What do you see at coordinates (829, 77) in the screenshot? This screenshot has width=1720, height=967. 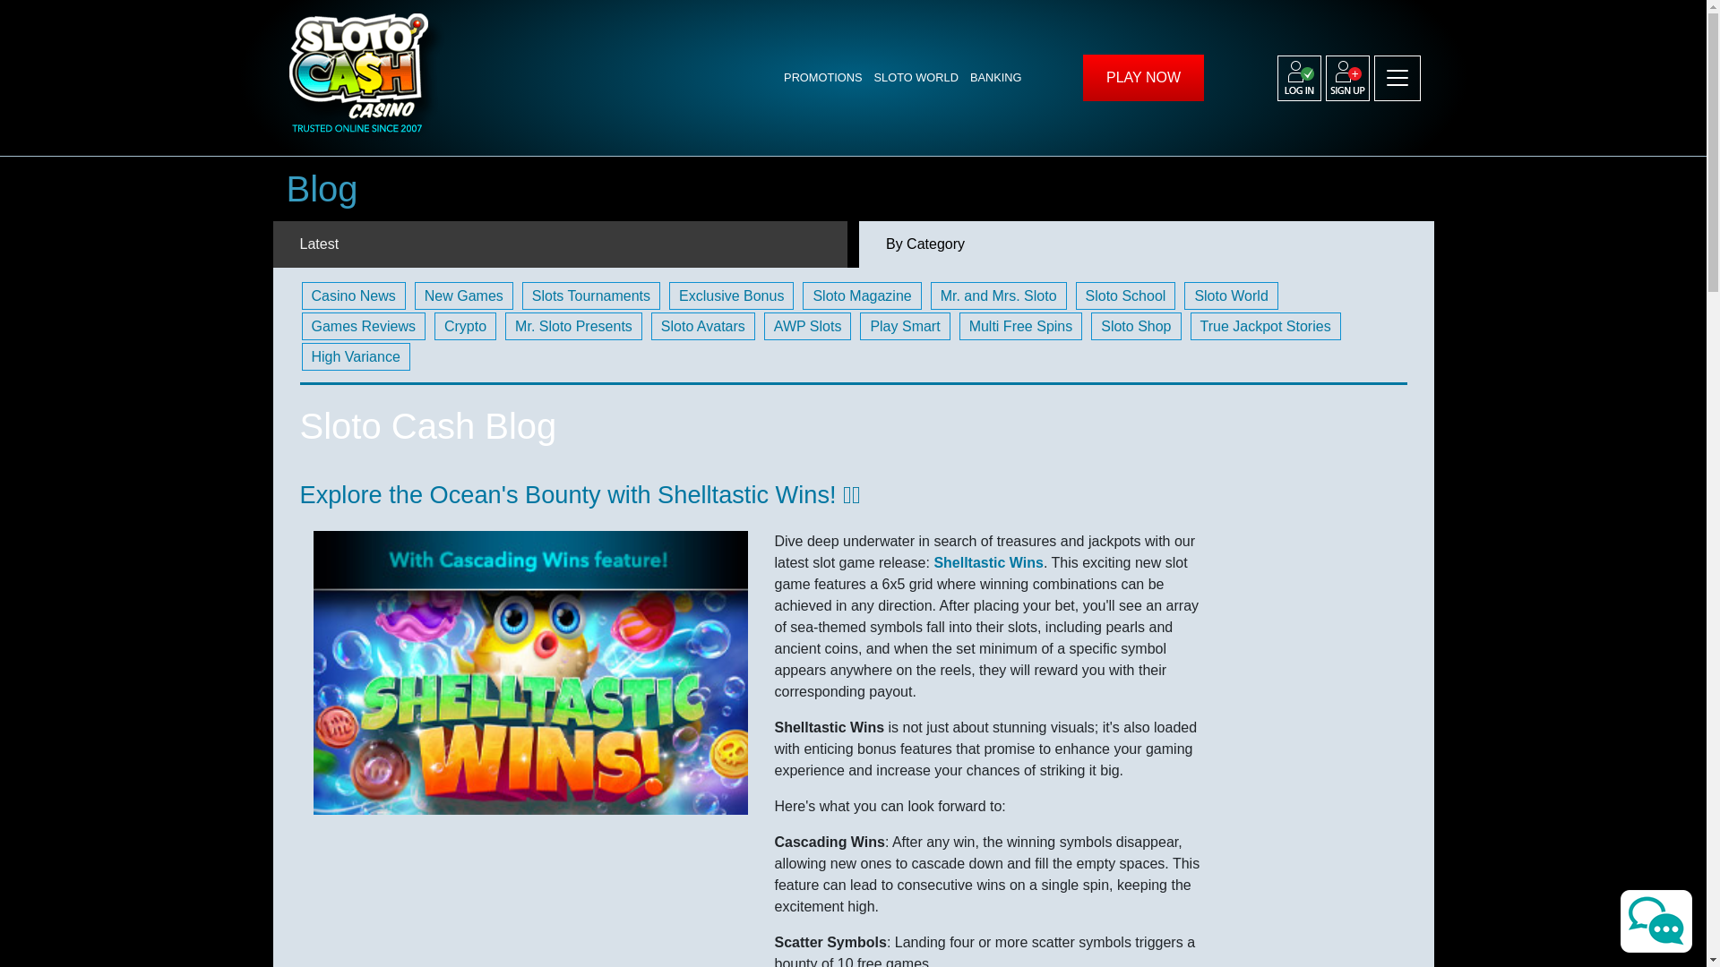 I see `PROMOTIONS` at bounding box center [829, 77].